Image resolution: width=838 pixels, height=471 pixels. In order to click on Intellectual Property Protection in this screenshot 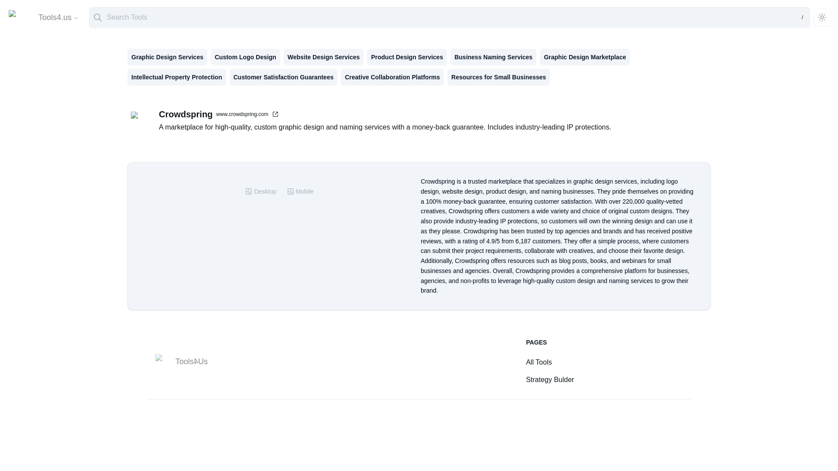, I will do `click(176, 77)`.